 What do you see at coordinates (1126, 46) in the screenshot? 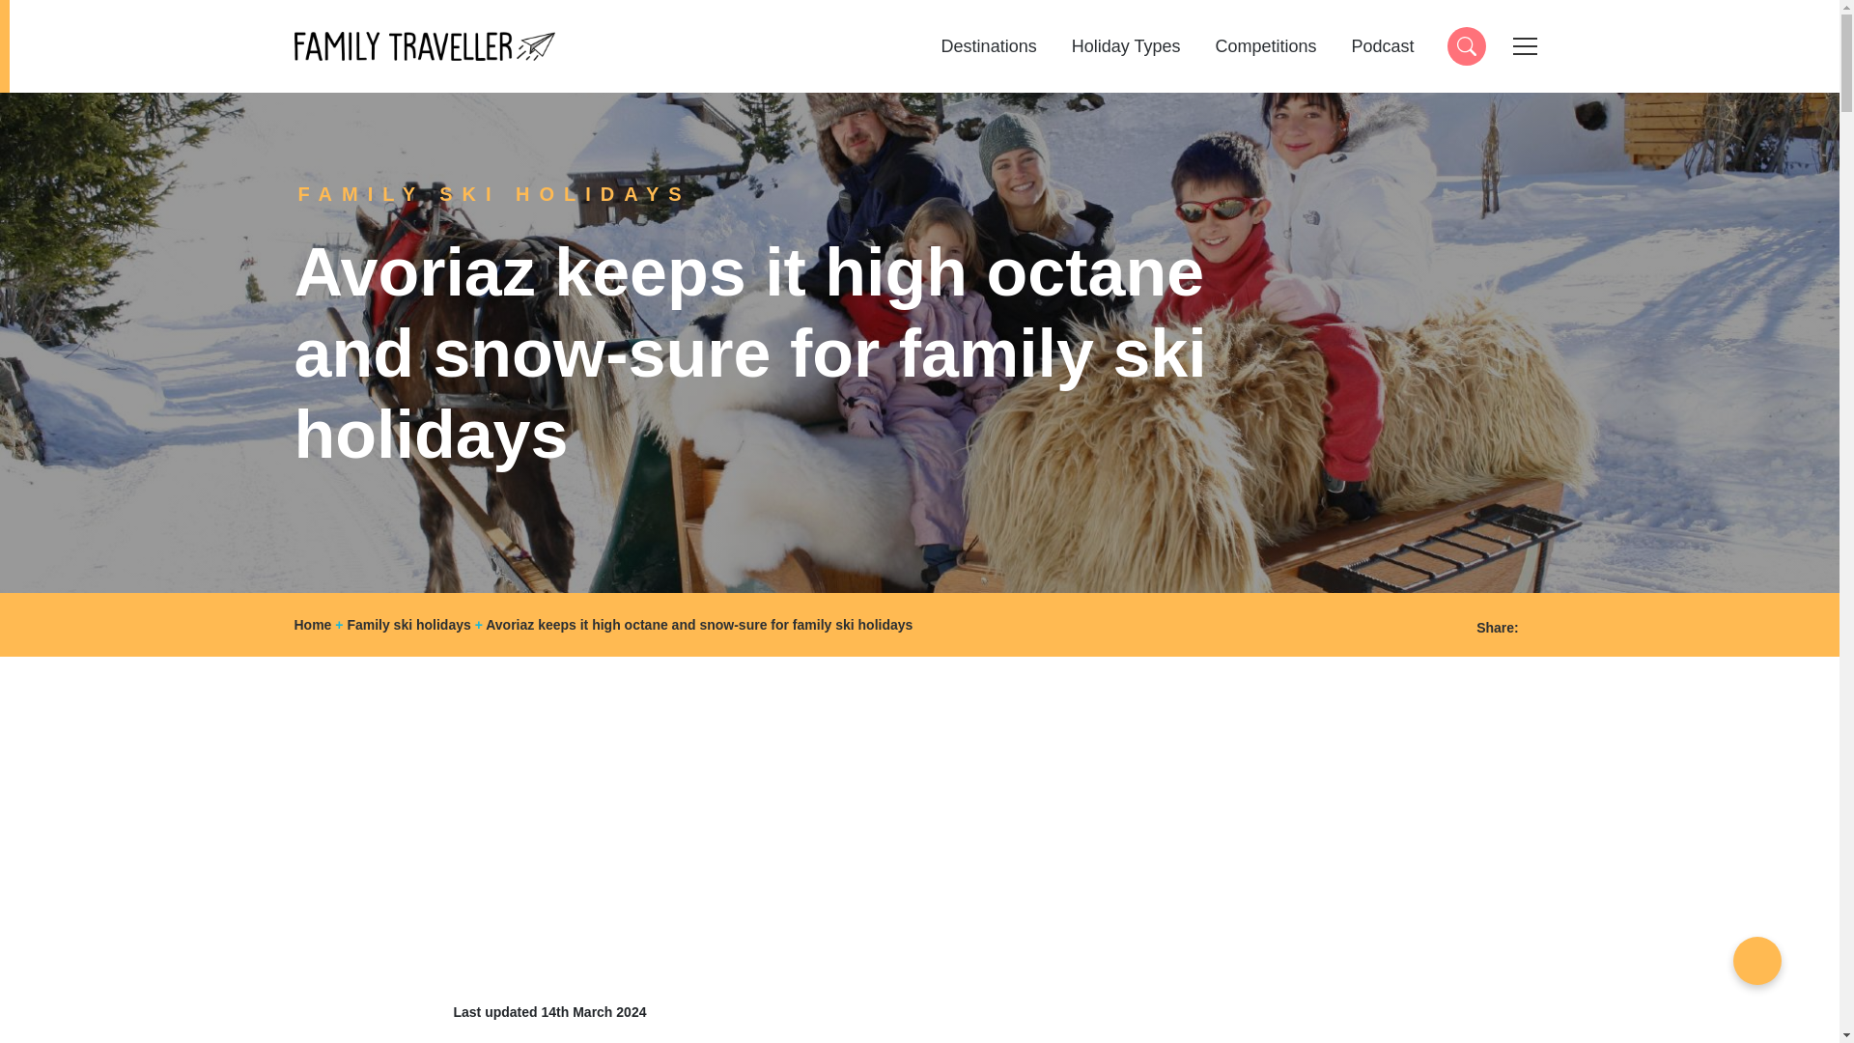
I see `Holiday Types` at bounding box center [1126, 46].